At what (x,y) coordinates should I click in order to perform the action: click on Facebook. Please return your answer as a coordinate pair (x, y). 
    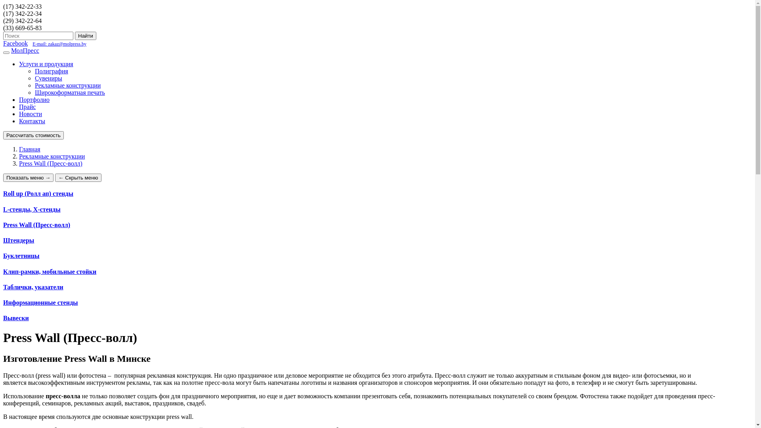
    Looking at the image, I should click on (15, 44).